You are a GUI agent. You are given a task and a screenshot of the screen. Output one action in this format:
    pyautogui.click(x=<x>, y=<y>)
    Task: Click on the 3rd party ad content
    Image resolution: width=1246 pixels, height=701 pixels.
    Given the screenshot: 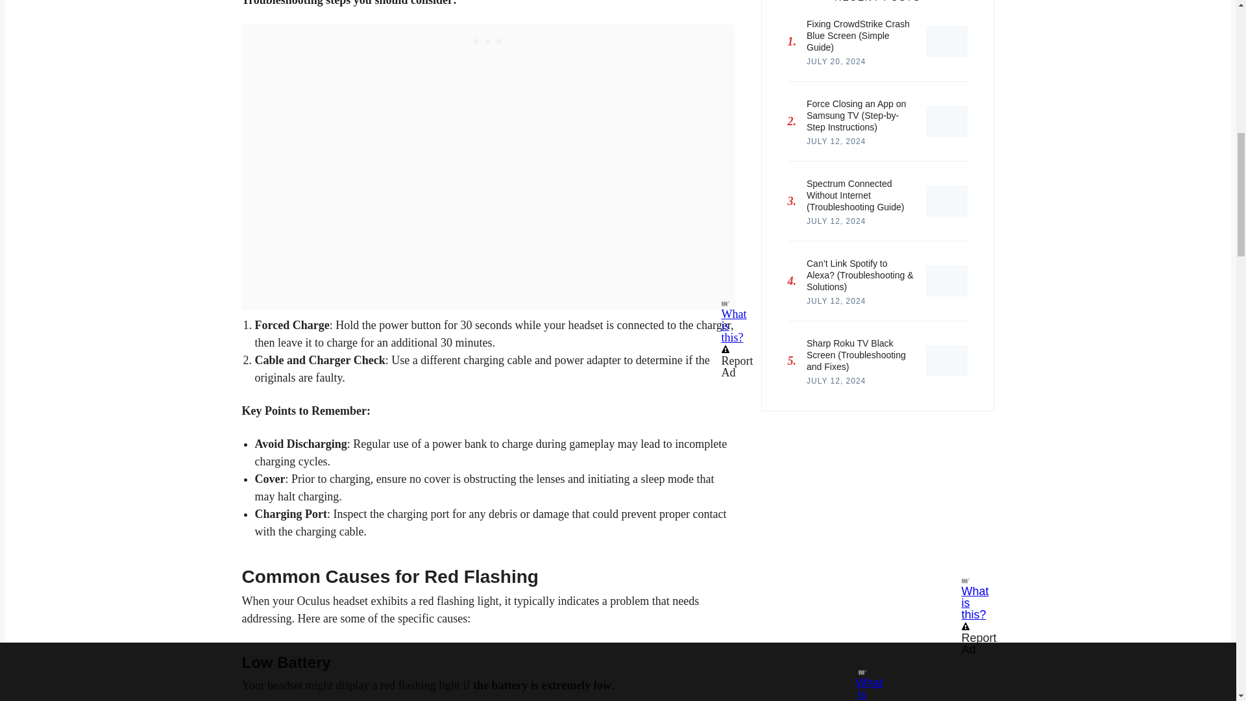 What is the action you would take?
    pyautogui.click(x=877, y=492)
    